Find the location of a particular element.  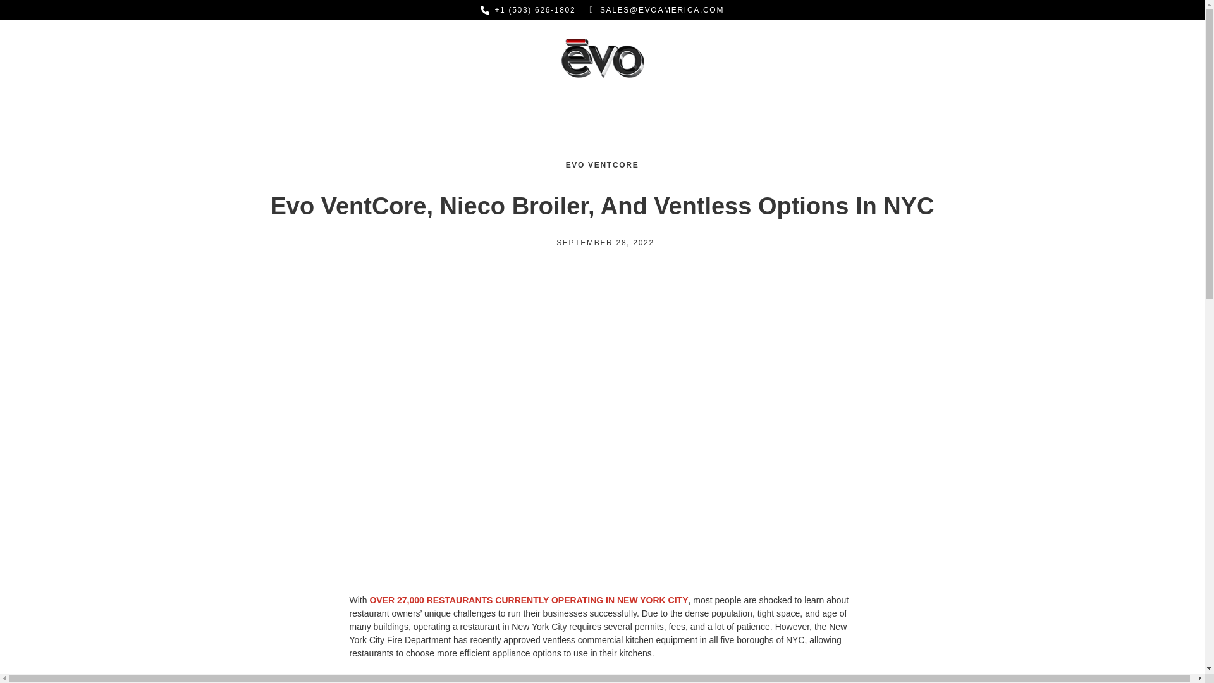

OVER 27,000 RESTAURANTS CURRENTLY OPERATING IN NEW YORK CITY is located at coordinates (529, 600).